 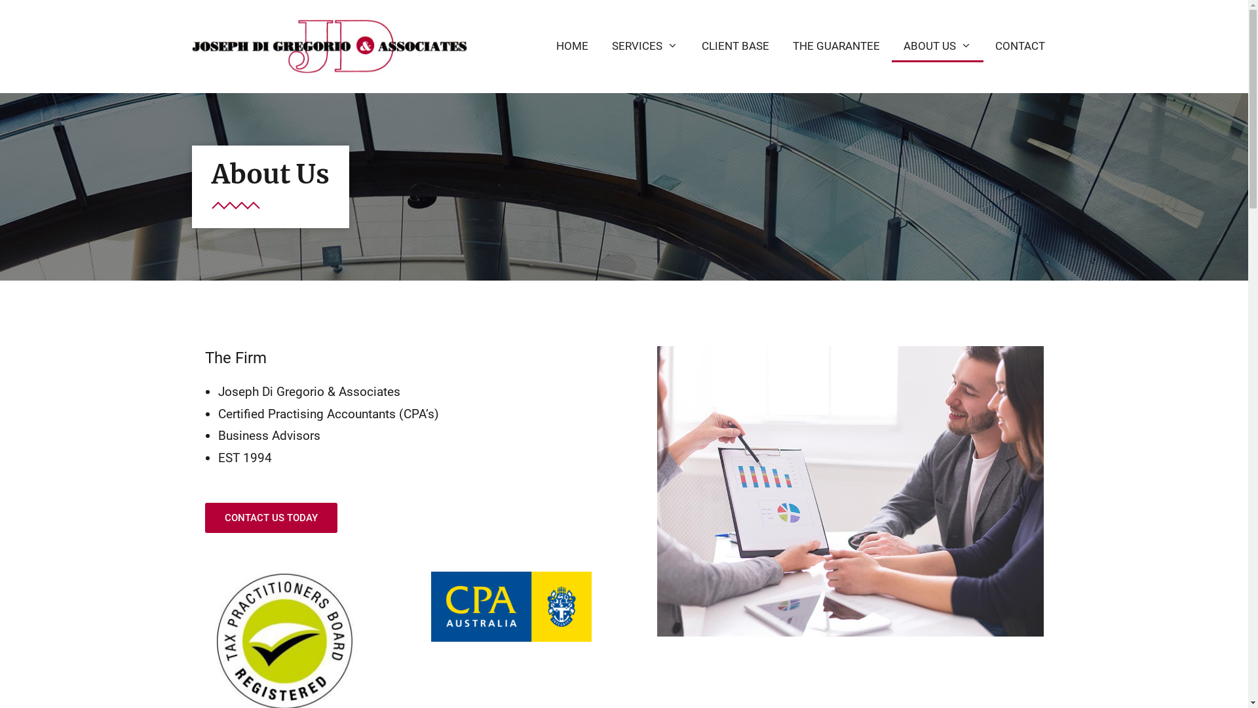 I want to click on CLIENT BASE, so click(x=735, y=46).